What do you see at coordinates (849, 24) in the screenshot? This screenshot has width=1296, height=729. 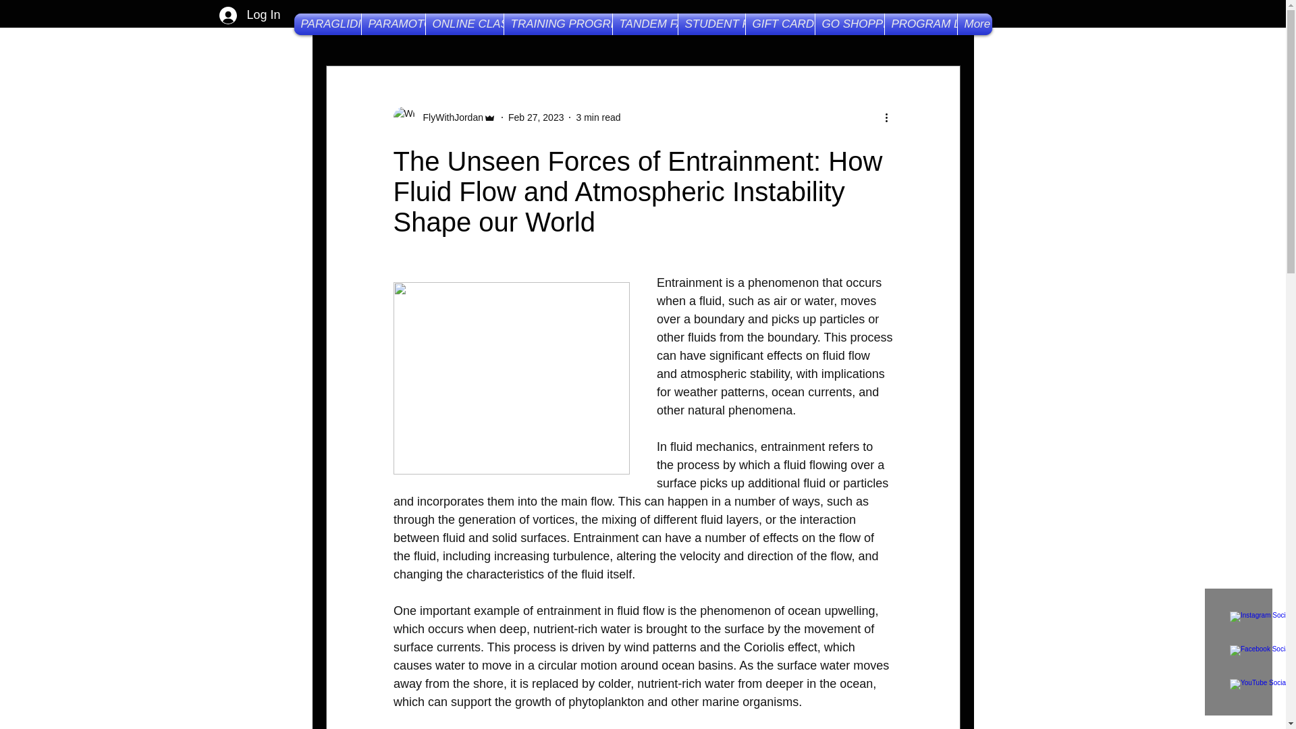 I see `GO SHOPPING!` at bounding box center [849, 24].